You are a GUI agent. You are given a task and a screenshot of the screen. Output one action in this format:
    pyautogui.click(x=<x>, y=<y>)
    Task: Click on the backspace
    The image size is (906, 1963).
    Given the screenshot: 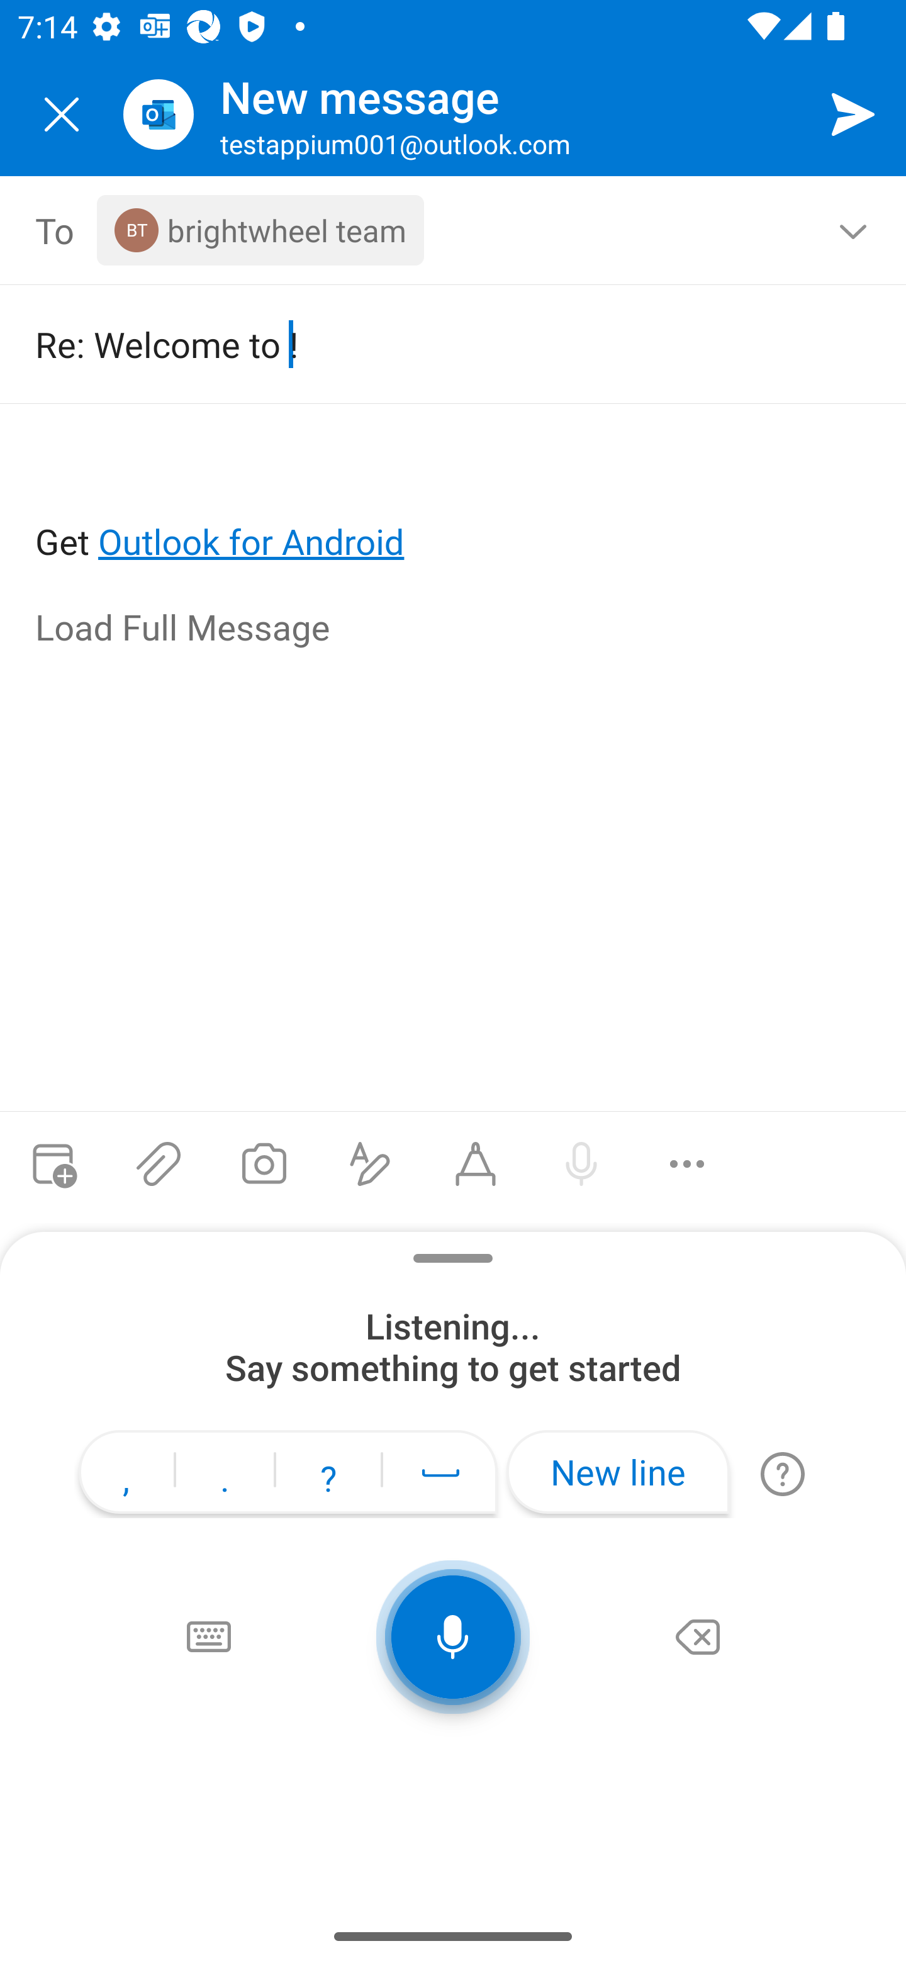 What is the action you would take?
    pyautogui.click(x=698, y=1637)
    